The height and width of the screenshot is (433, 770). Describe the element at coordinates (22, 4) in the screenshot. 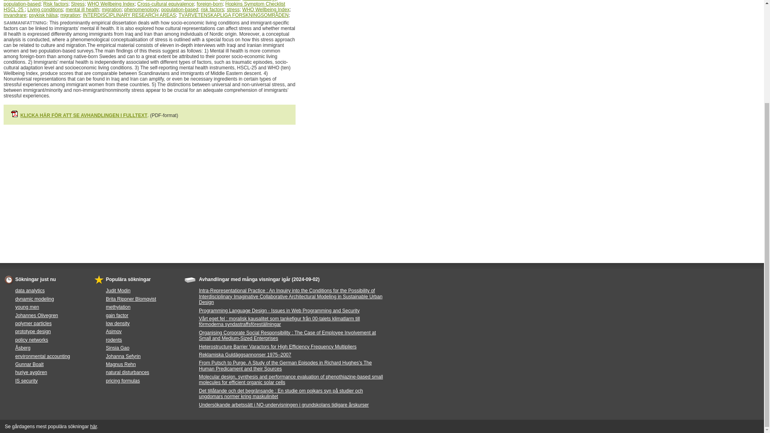

I see `population-based` at that location.